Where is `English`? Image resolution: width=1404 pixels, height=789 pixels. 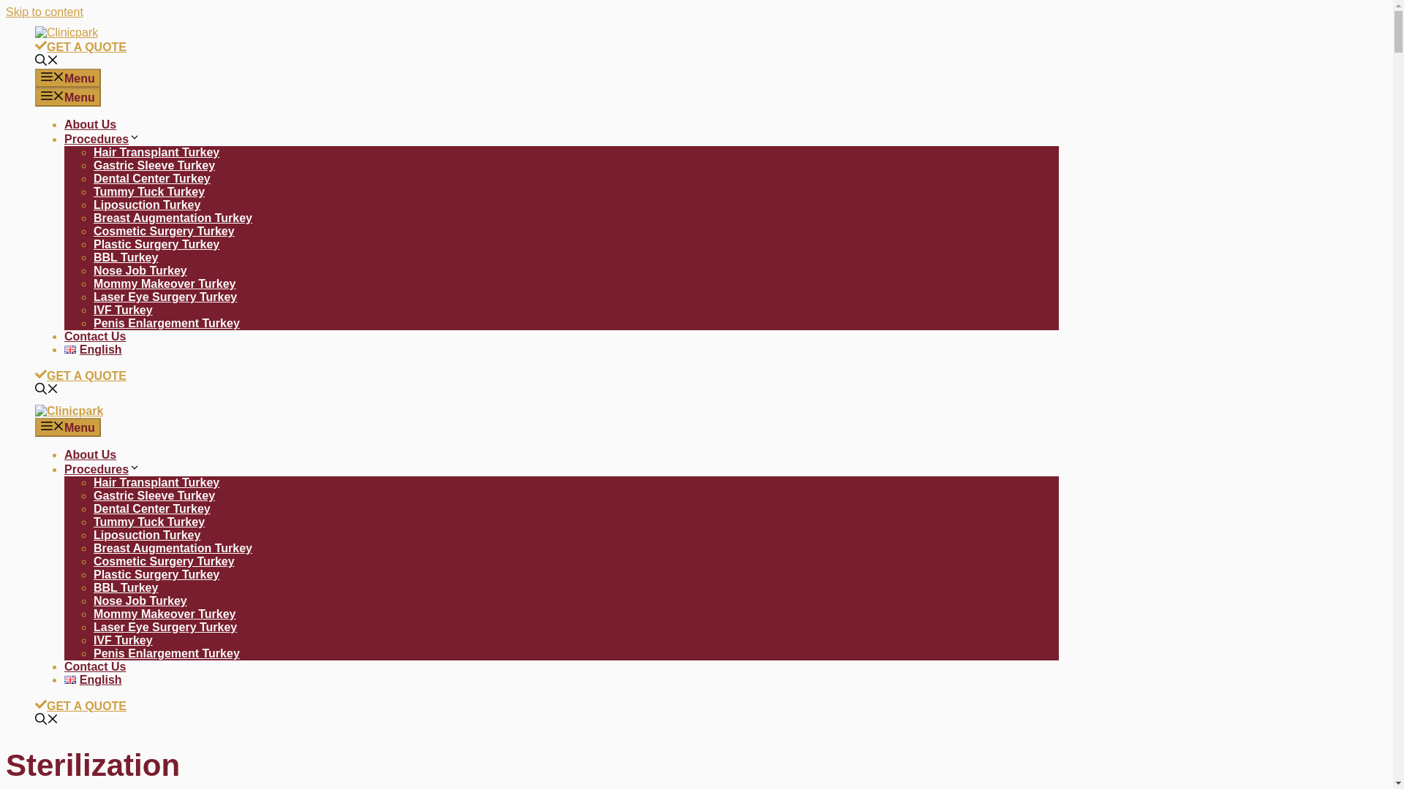
English is located at coordinates (94, 349).